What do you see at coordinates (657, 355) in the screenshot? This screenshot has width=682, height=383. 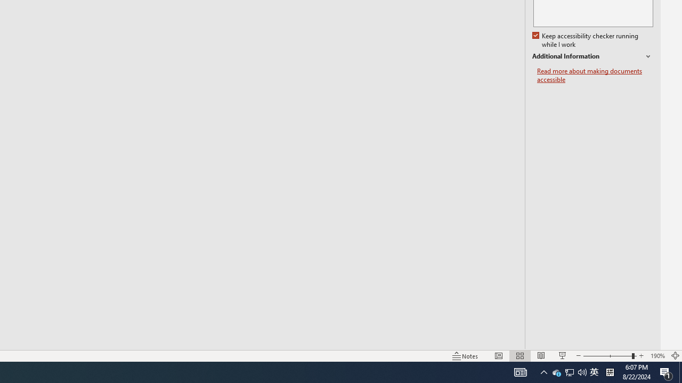 I see `Zoom 190%` at bounding box center [657, 355].